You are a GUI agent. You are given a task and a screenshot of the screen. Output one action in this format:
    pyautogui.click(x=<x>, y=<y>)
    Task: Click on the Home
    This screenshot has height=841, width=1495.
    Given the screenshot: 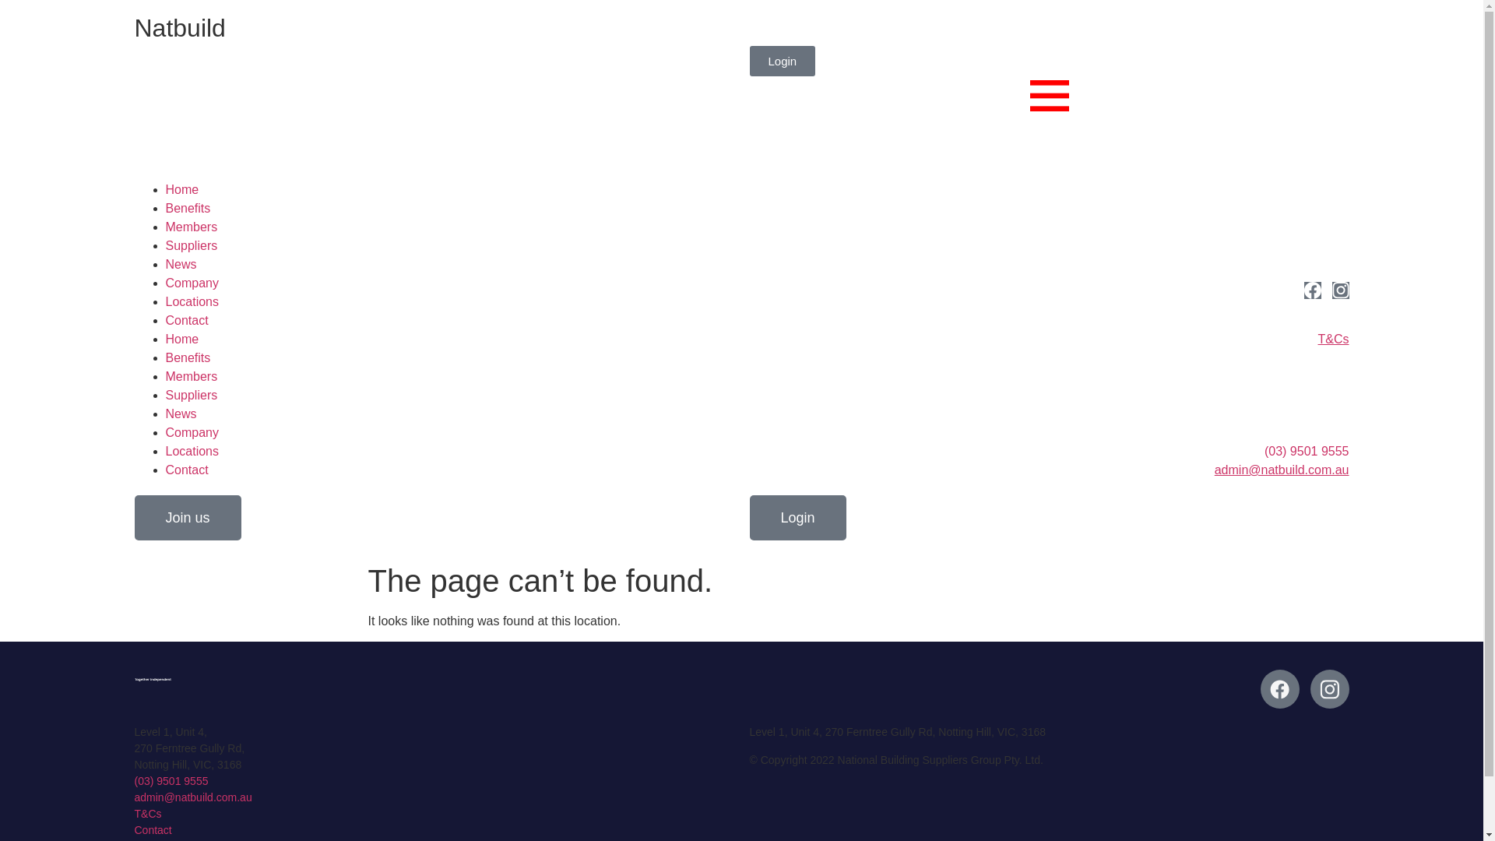 What is the action you would take?
    pyautogui.click(x=182, y=340)
    